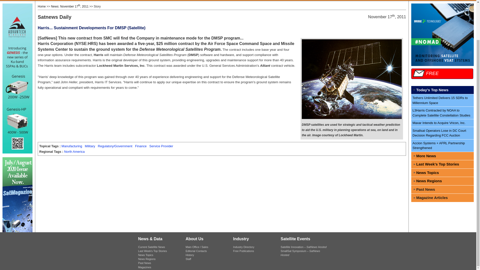 The height and width of the screenshot is (270, 480). What do you see at coordinates (442, 123) in the screenshot?
I see `Maxar Intends to Acquire Vricon, Inc.` at bounding box center [442, 123].